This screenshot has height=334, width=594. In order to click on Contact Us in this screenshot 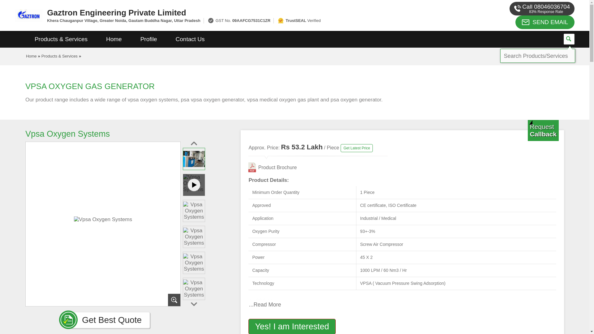, I will do `click(190, 39)`.